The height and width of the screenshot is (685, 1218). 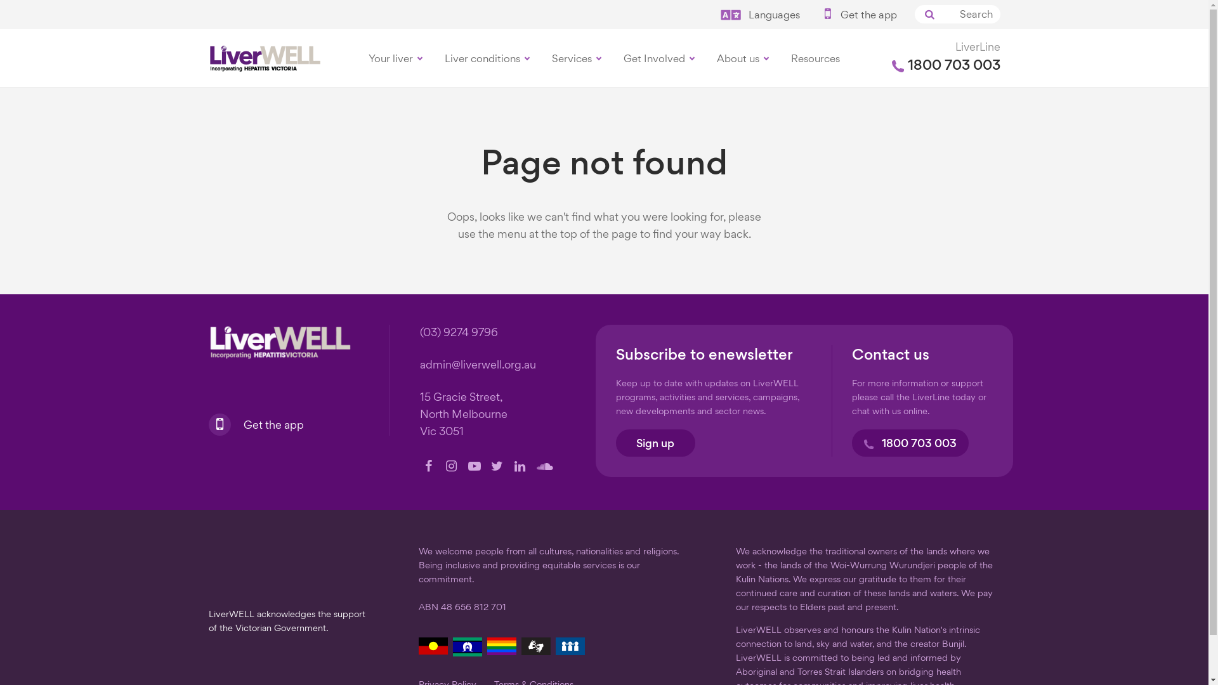 What do you see at coordinates (658, 58) in the screenshot?
I see `Get Involved` at bounding box center [658, 58].